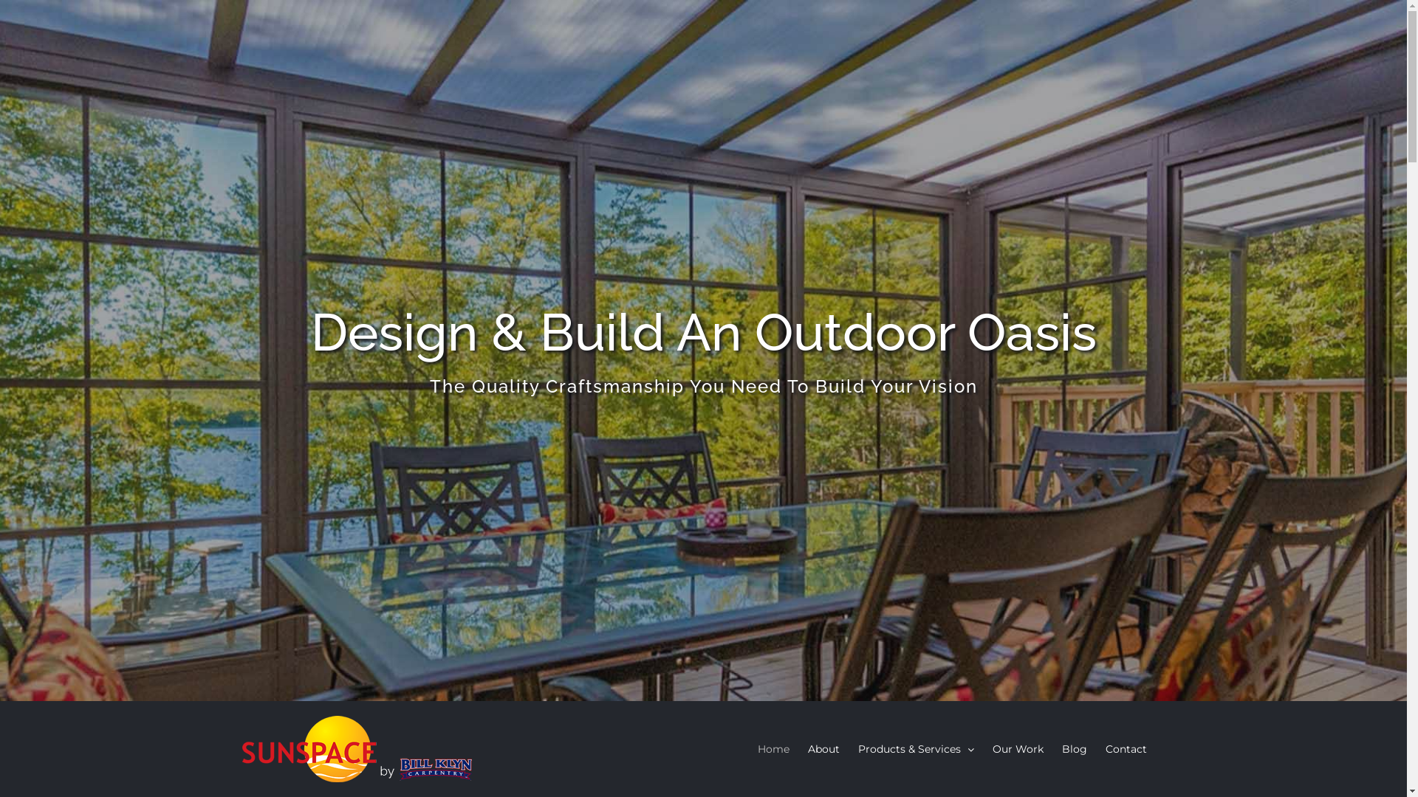 This screenshot has width=1418, height=797. Describe the element at coordinates (1018, 749) in the screenshot. I see `Our Work` at that location.